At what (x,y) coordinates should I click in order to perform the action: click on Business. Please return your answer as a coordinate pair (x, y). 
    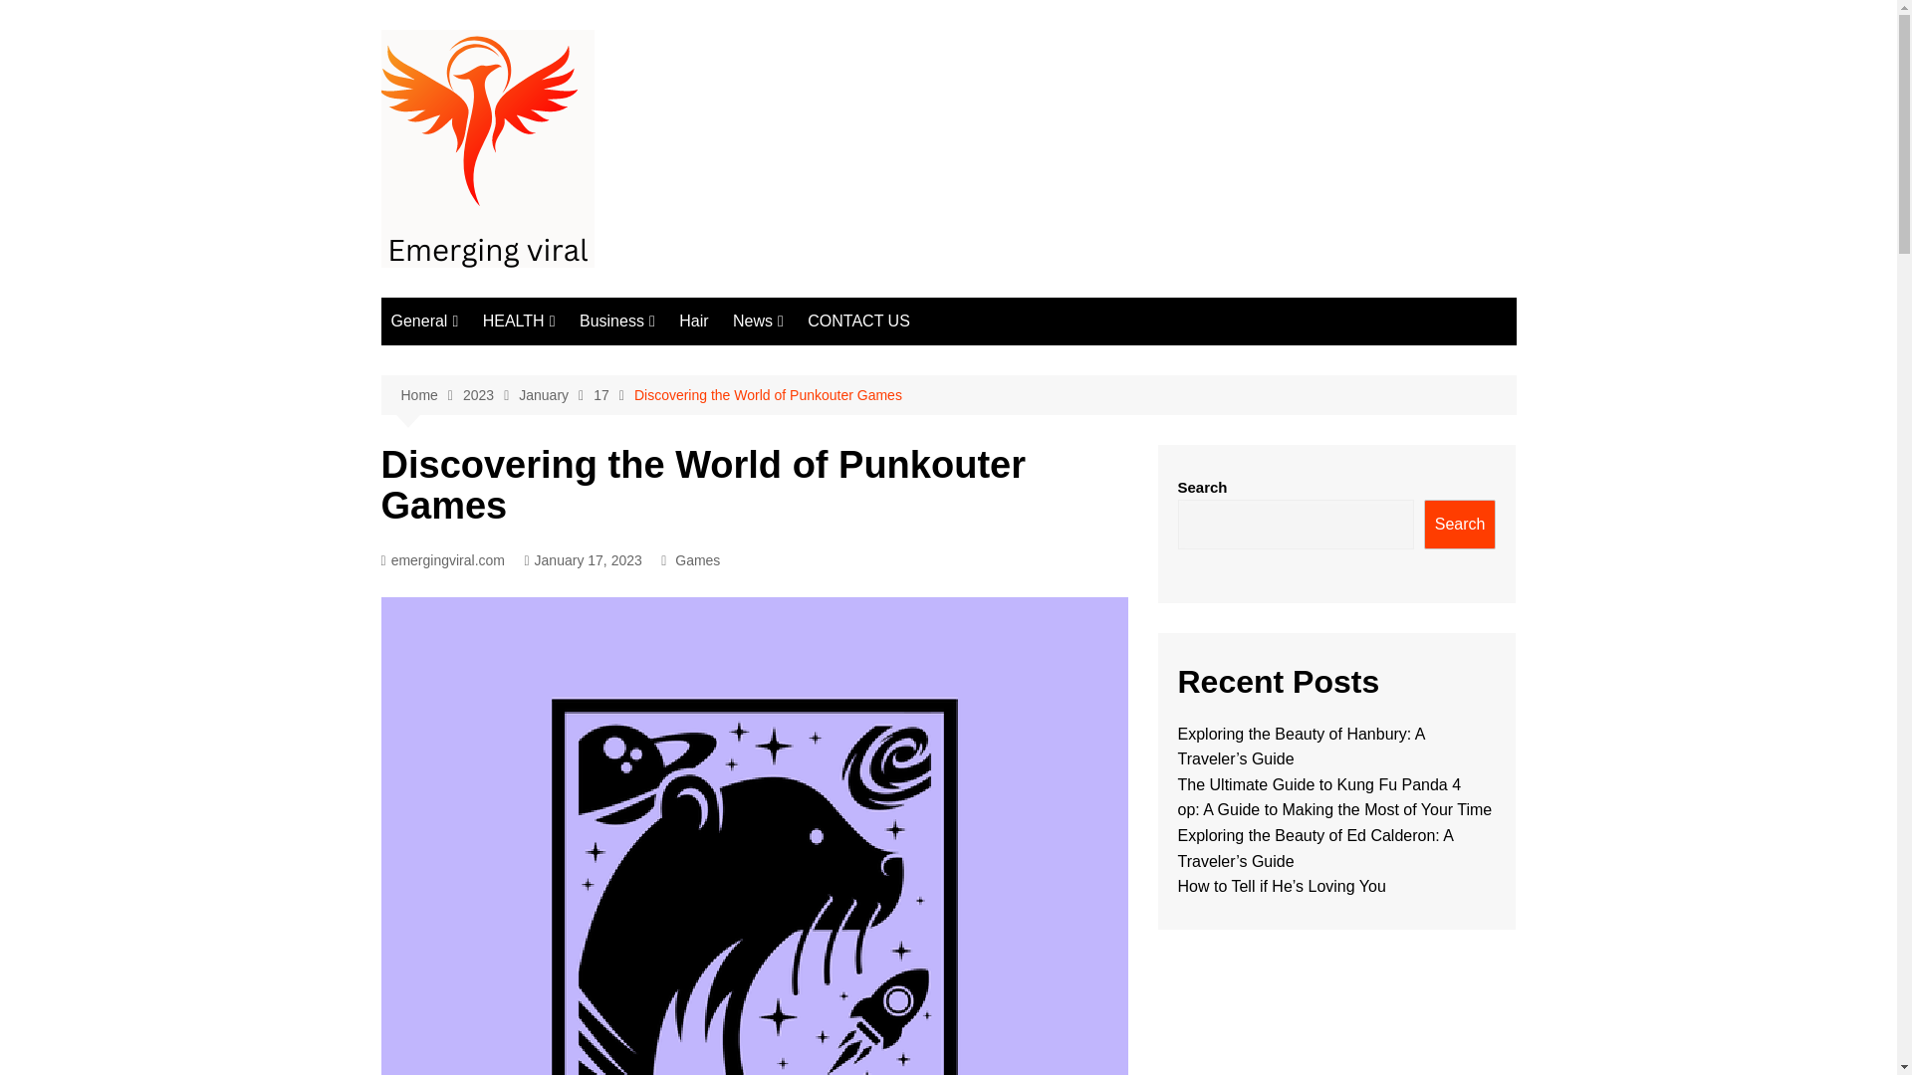
    Looking at the image, I should click on (617, 321).